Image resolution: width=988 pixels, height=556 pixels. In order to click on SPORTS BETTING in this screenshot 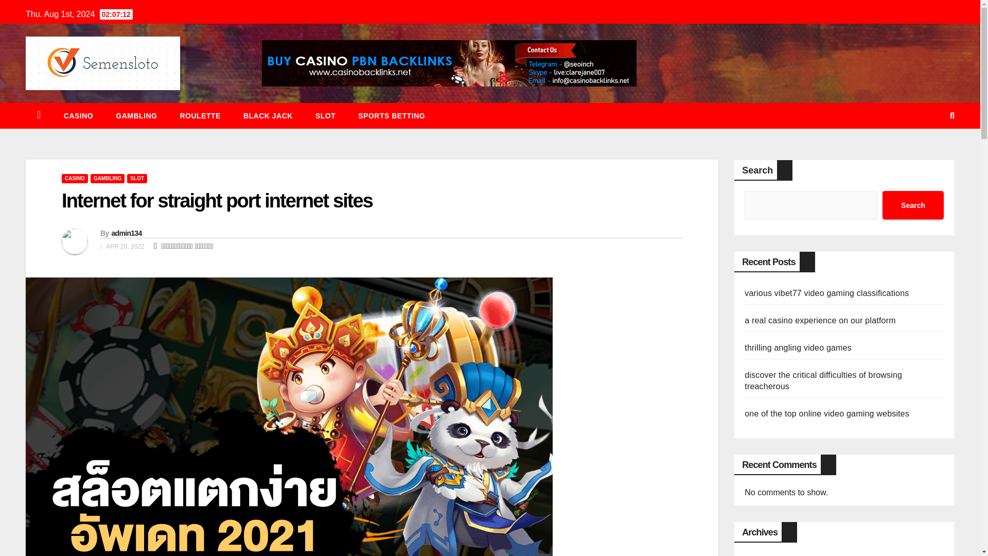, I will do `click(391, 115)`.